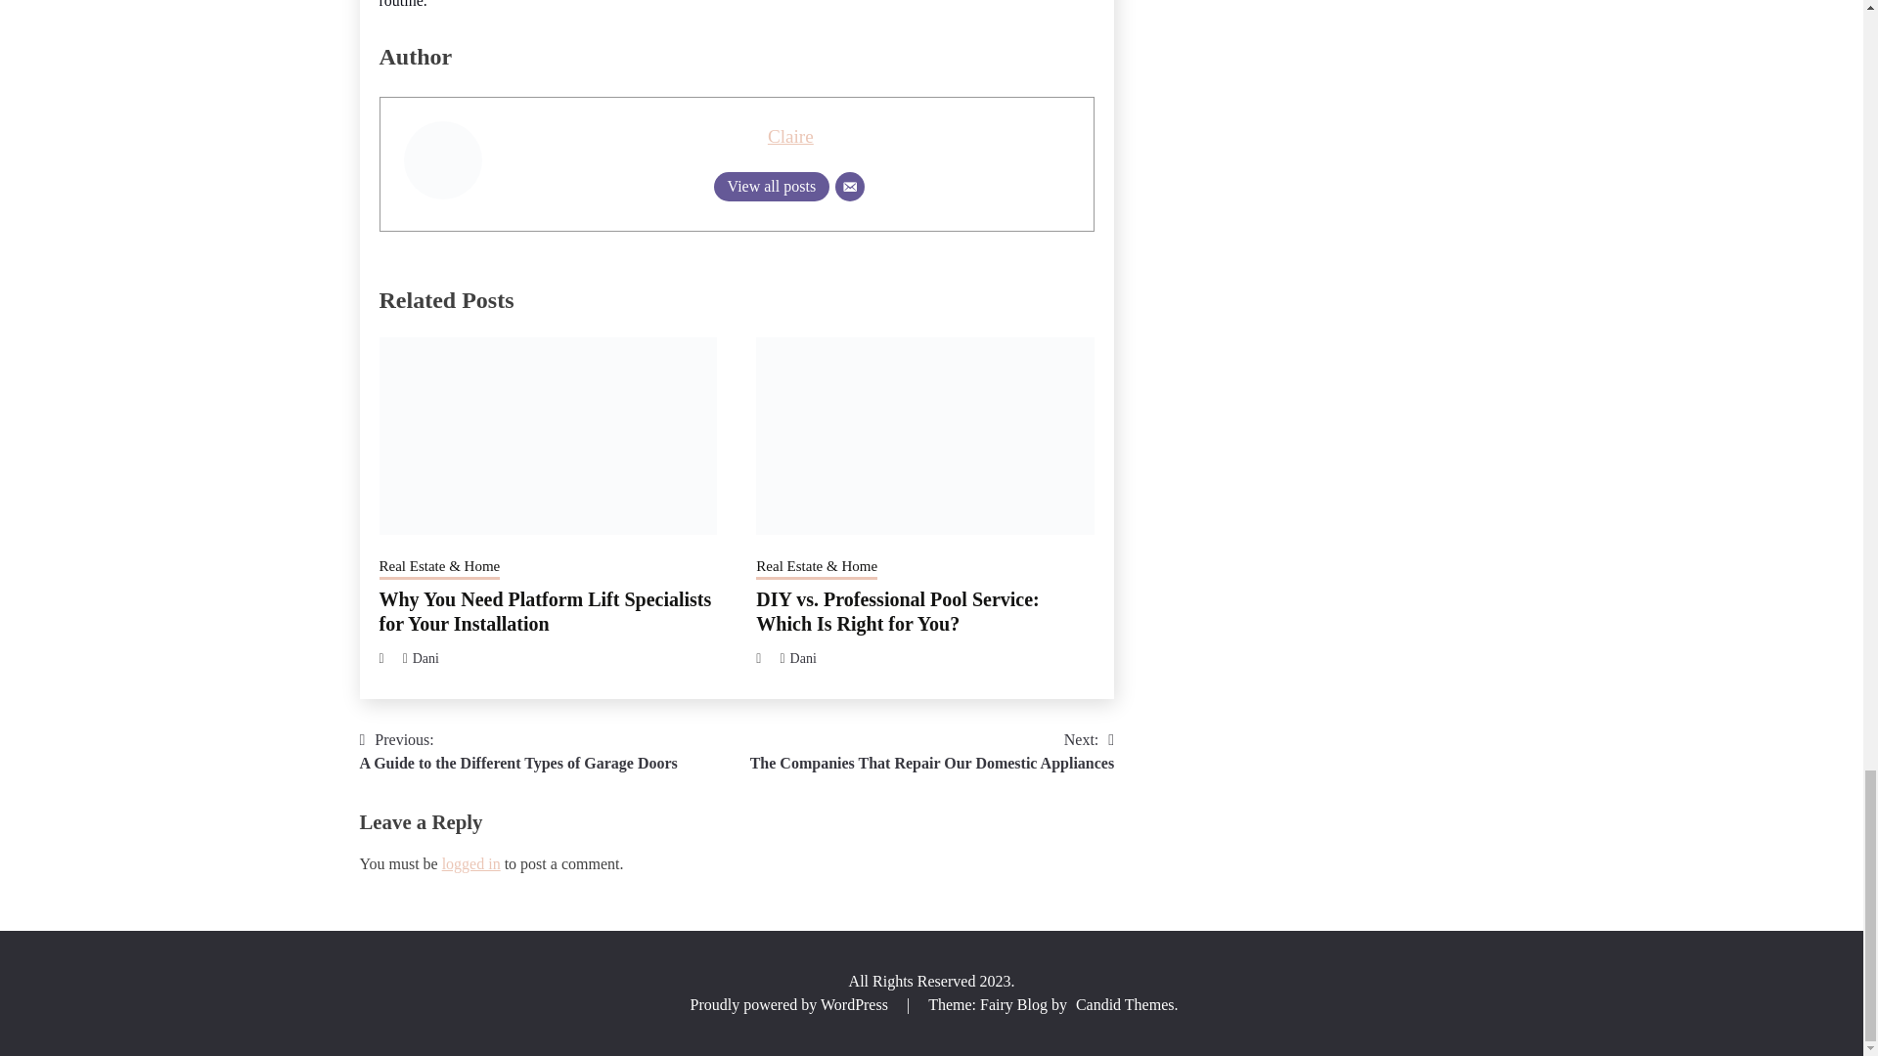  Describe the element at coordinates (771, 187) in the screenshot. I see `Dani` at that location.